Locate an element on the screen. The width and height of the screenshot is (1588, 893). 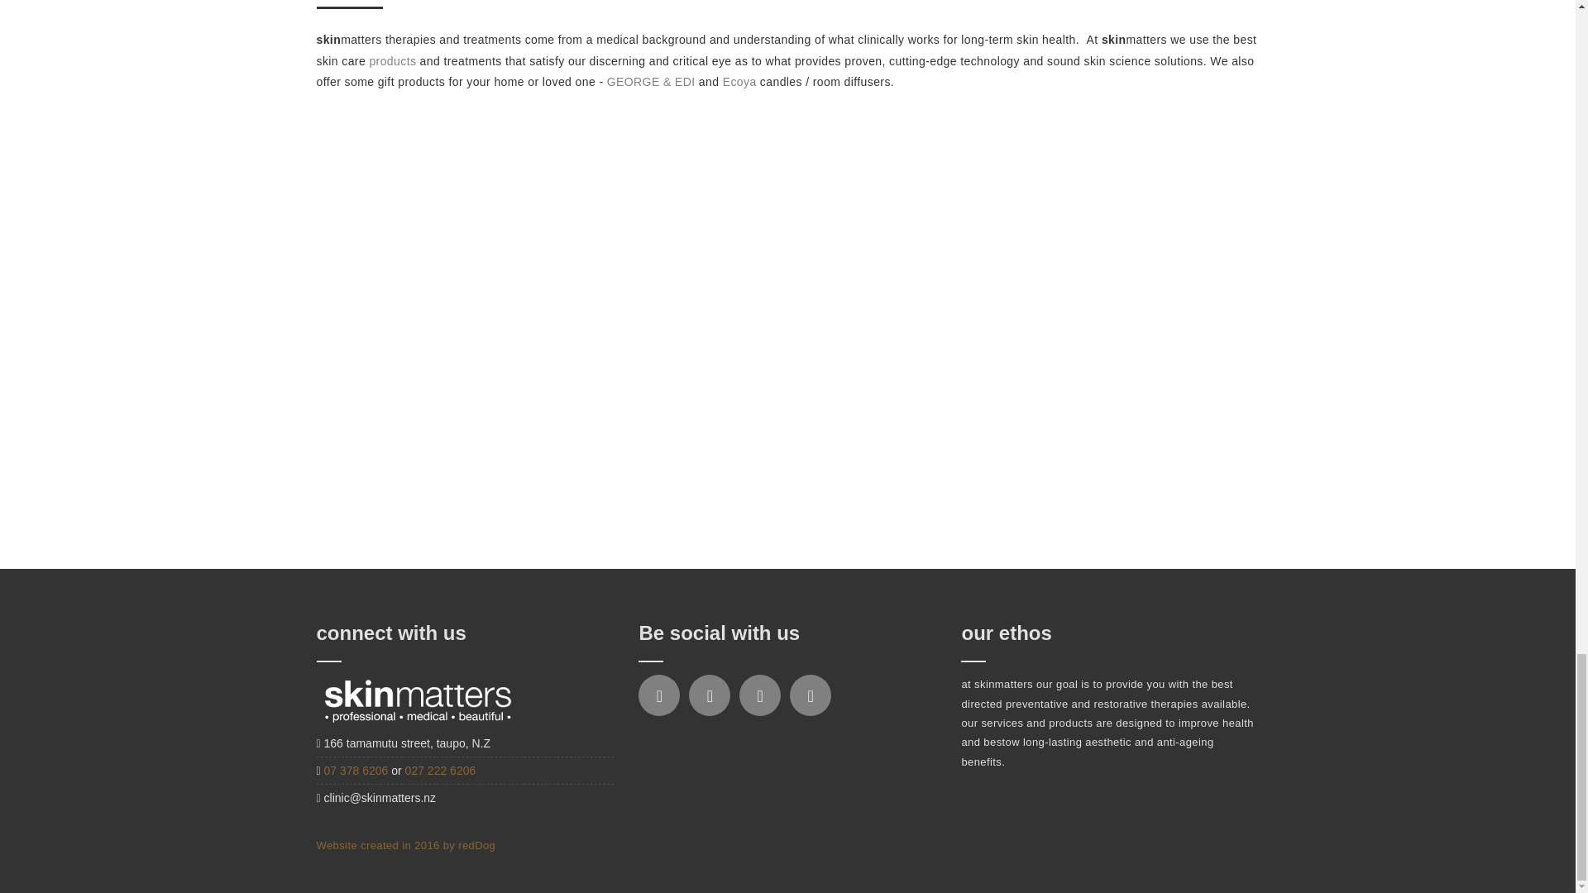
027 222 6206 is located at coordinates (440, 771).